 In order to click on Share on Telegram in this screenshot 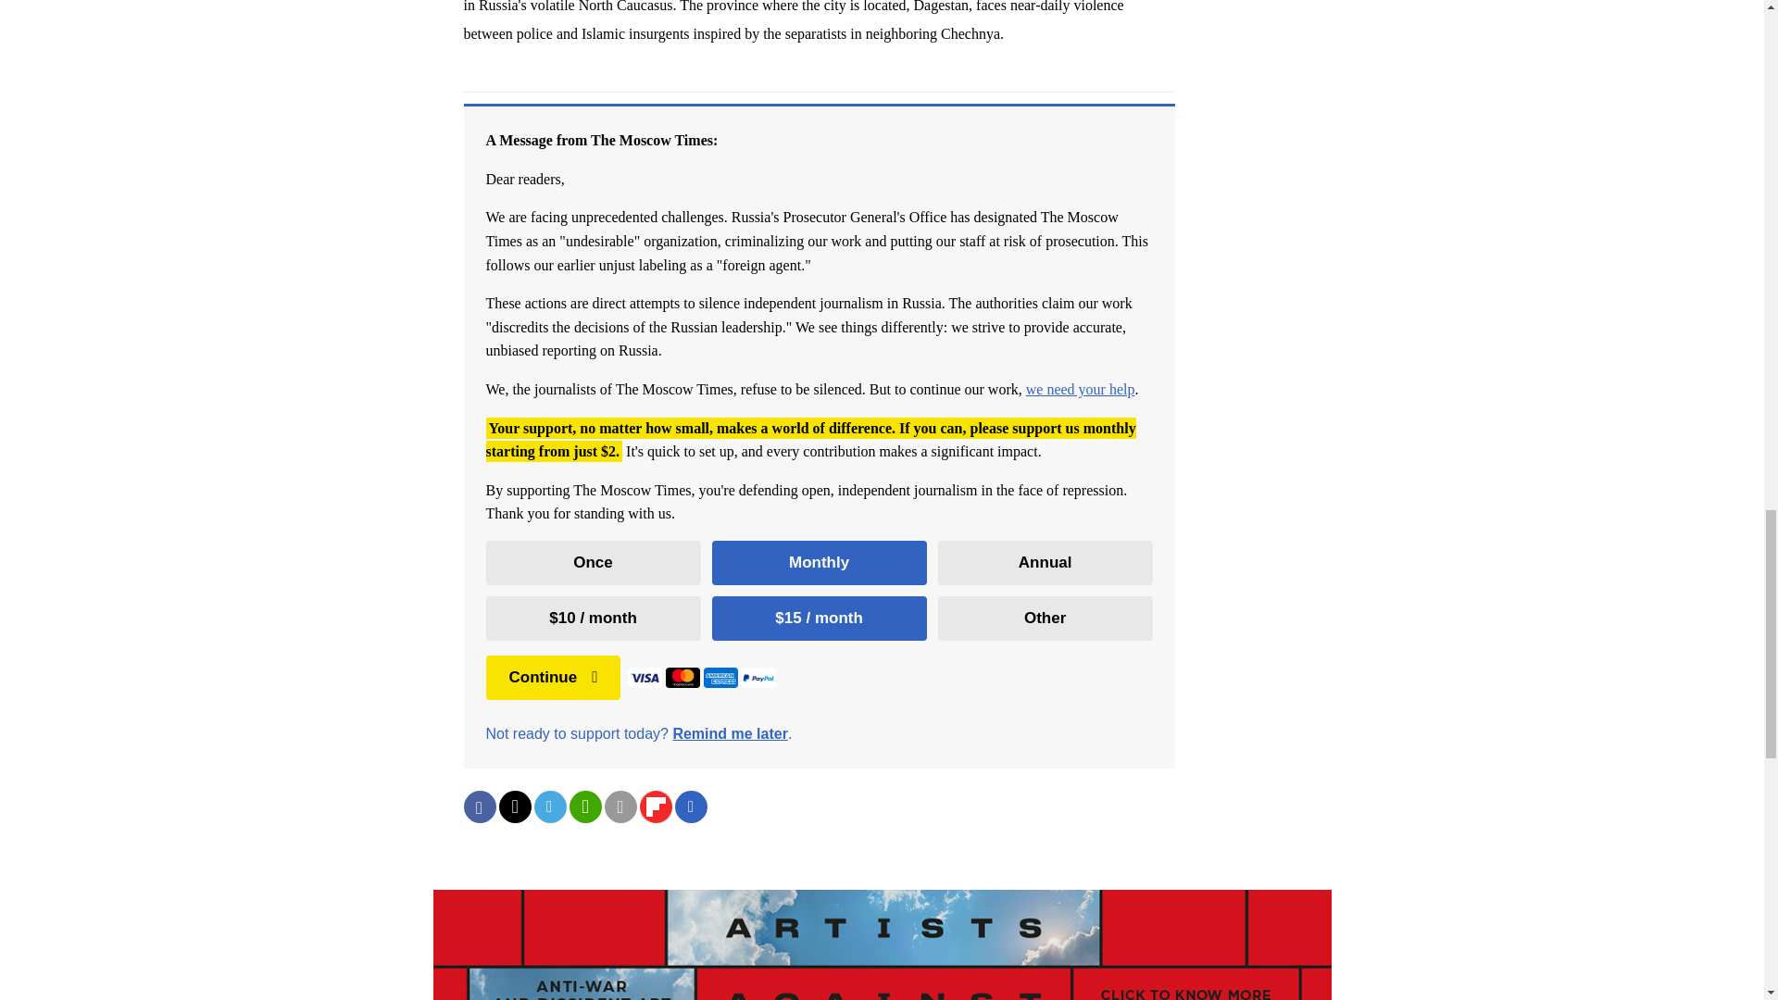, I will do `click(549, 806)`.